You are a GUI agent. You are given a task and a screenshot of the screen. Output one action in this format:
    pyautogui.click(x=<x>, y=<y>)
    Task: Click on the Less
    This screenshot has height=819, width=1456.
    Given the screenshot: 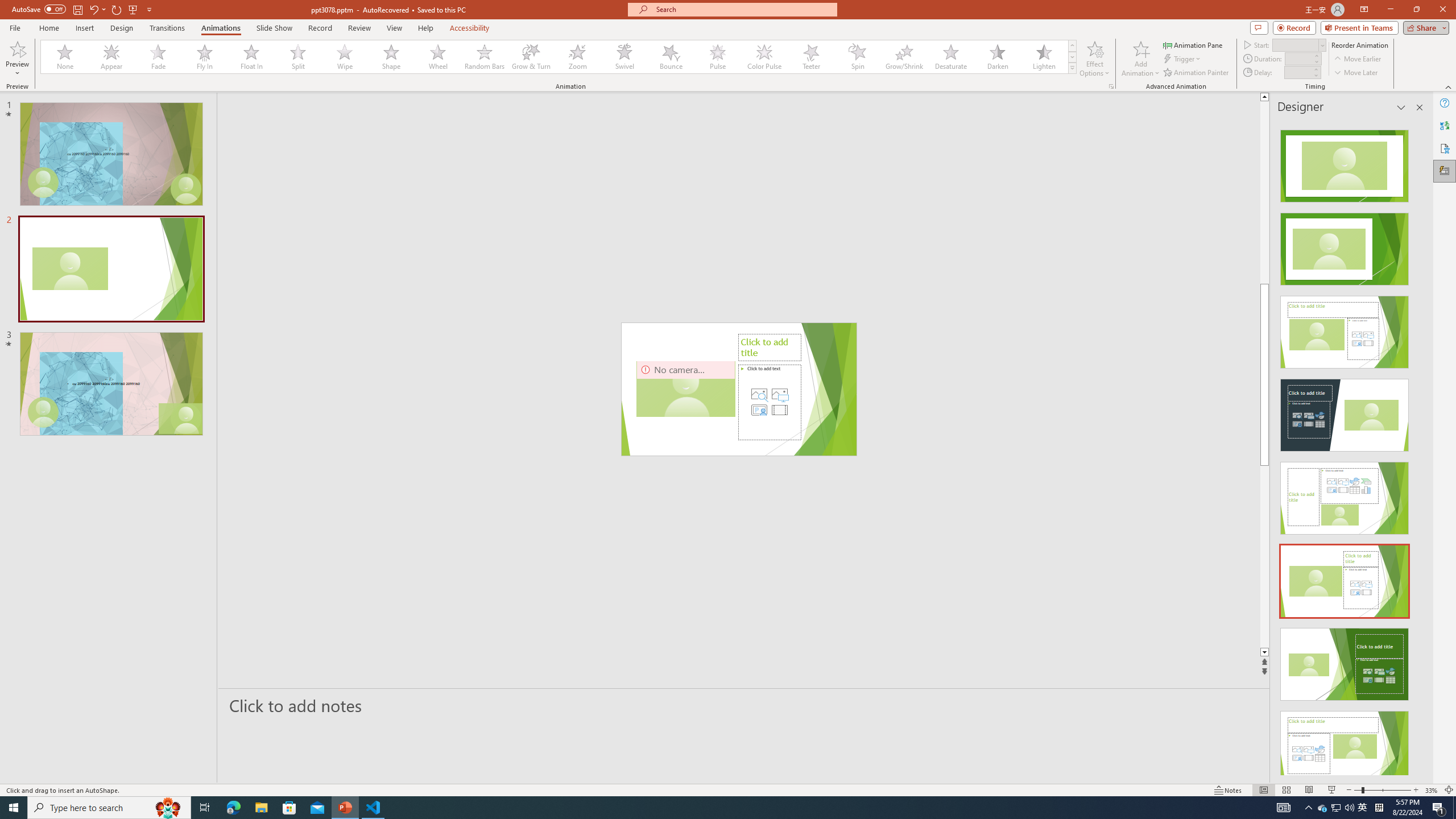 What is the action you would take?
    pyautogui.click(x=1315, y=75)
    